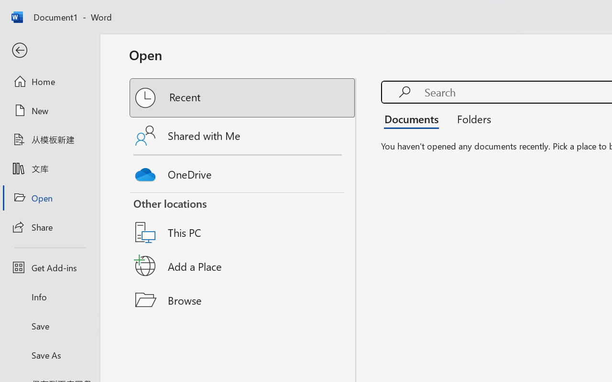 The height and width of the screenshot is (382, 612). I want to click on Documents, so click(414, 118).